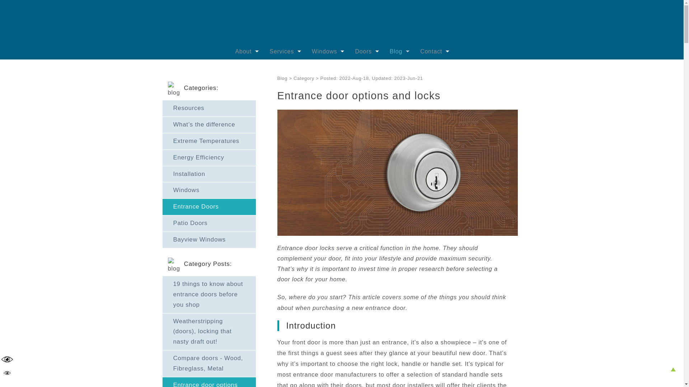 The image size is (689, 387). I want to click on Financing, so click(309, 167).